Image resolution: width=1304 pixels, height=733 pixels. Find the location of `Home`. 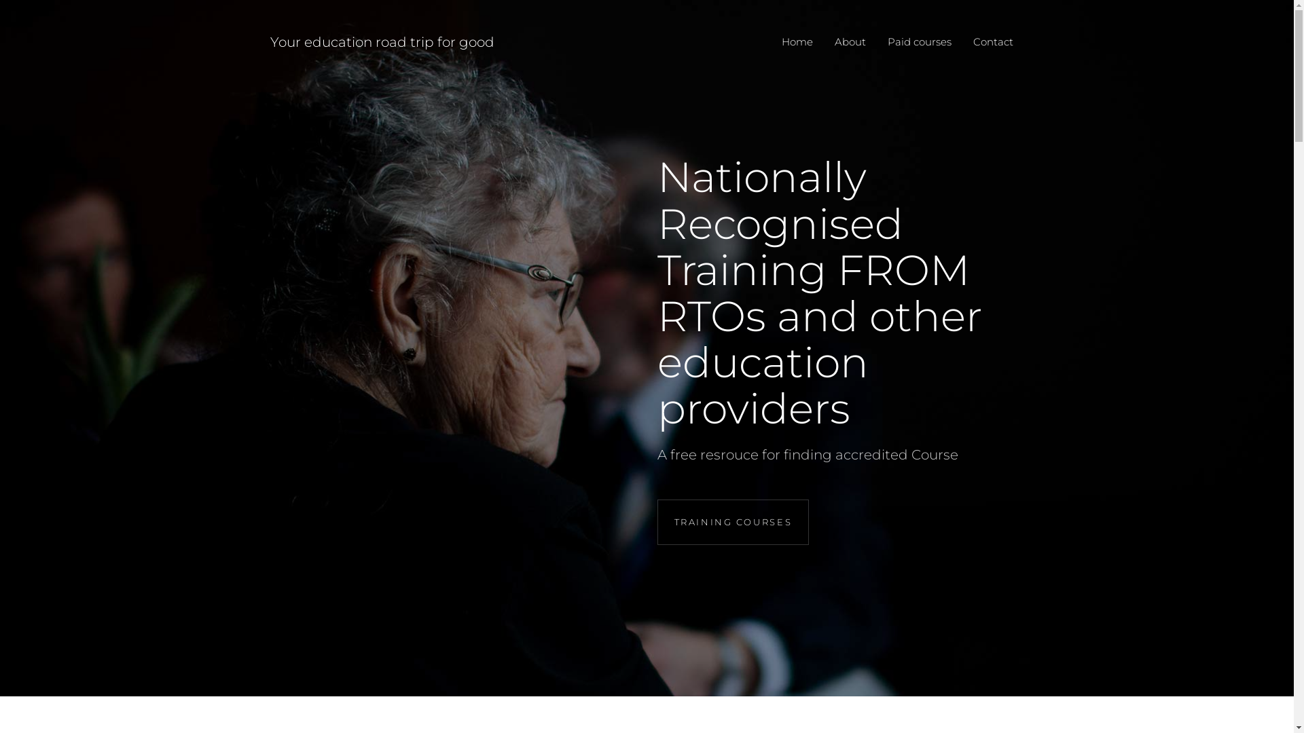

Home is located at coordinates (797, 42).